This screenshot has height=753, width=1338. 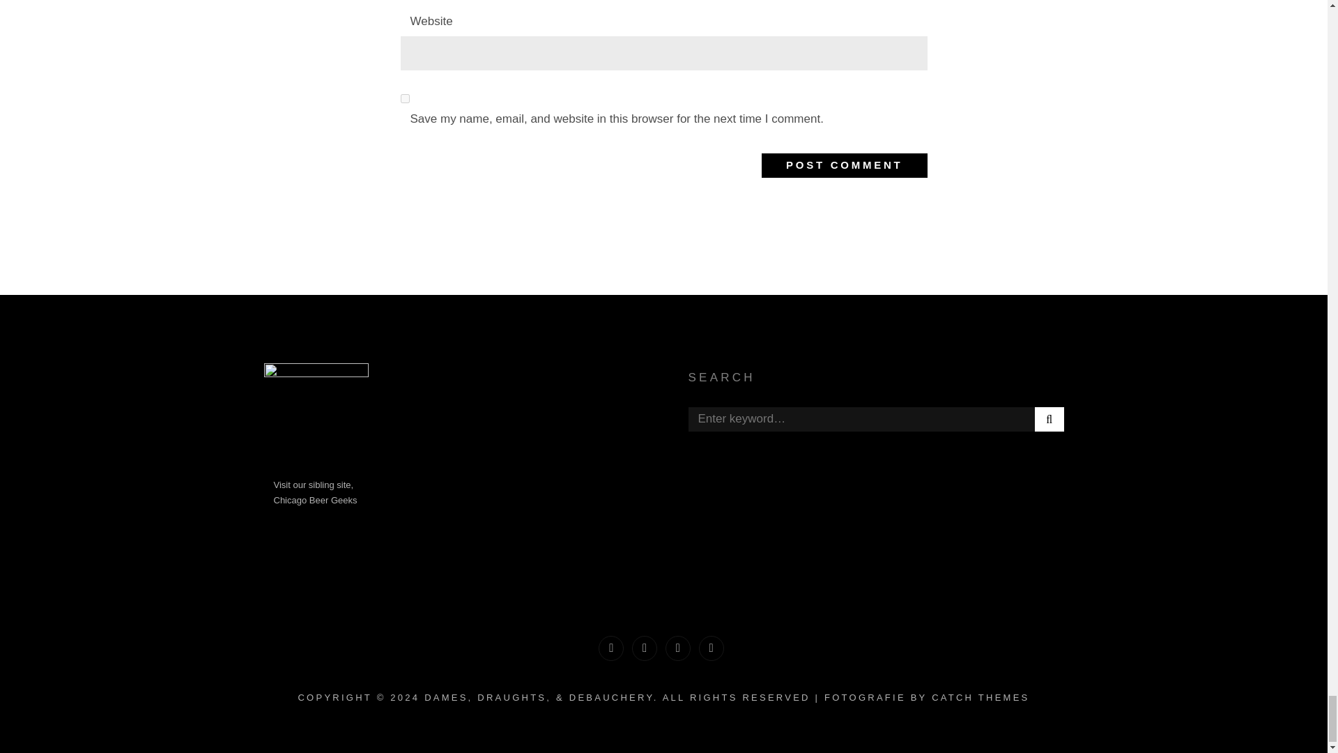 I want to click on Instagram, so click(x=677, y=648).